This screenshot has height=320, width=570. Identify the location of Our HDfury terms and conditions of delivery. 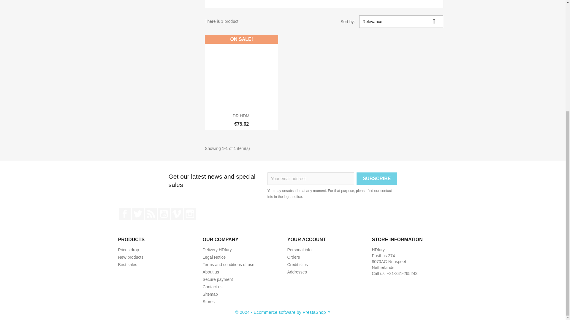
(217, 249).